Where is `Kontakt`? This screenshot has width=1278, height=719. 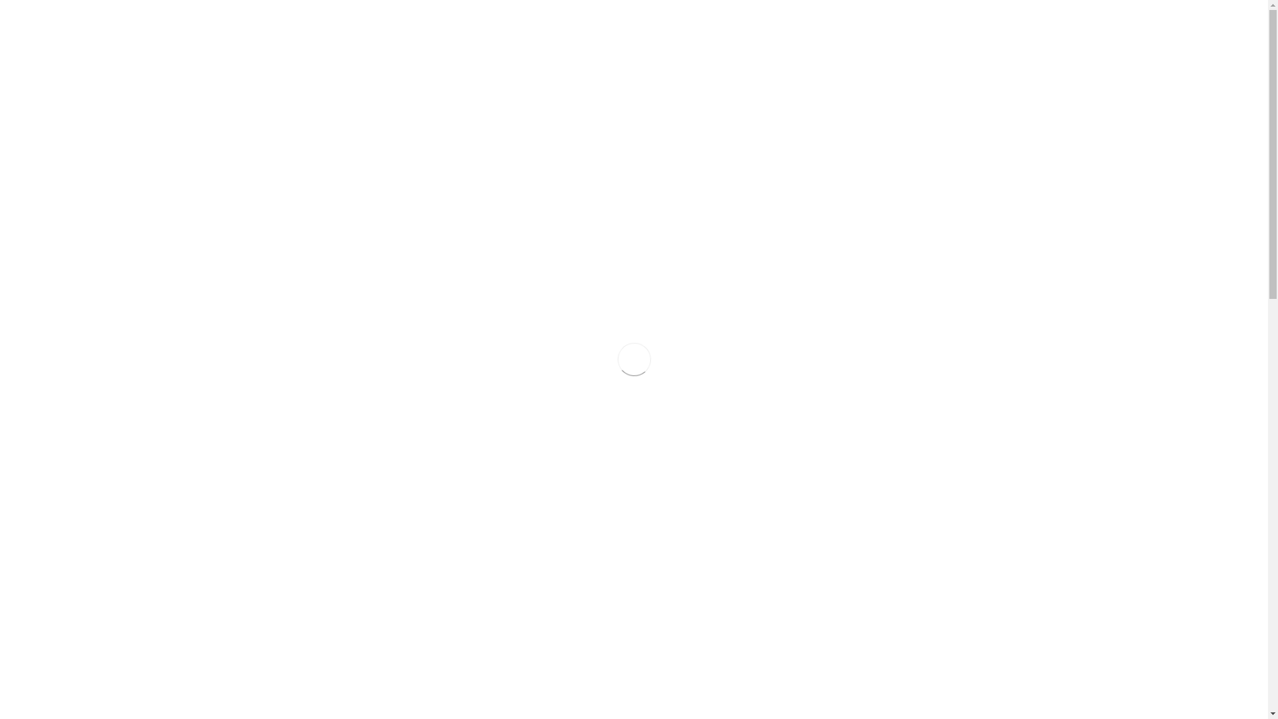
Kontakt is located at coordinates (856, 39).